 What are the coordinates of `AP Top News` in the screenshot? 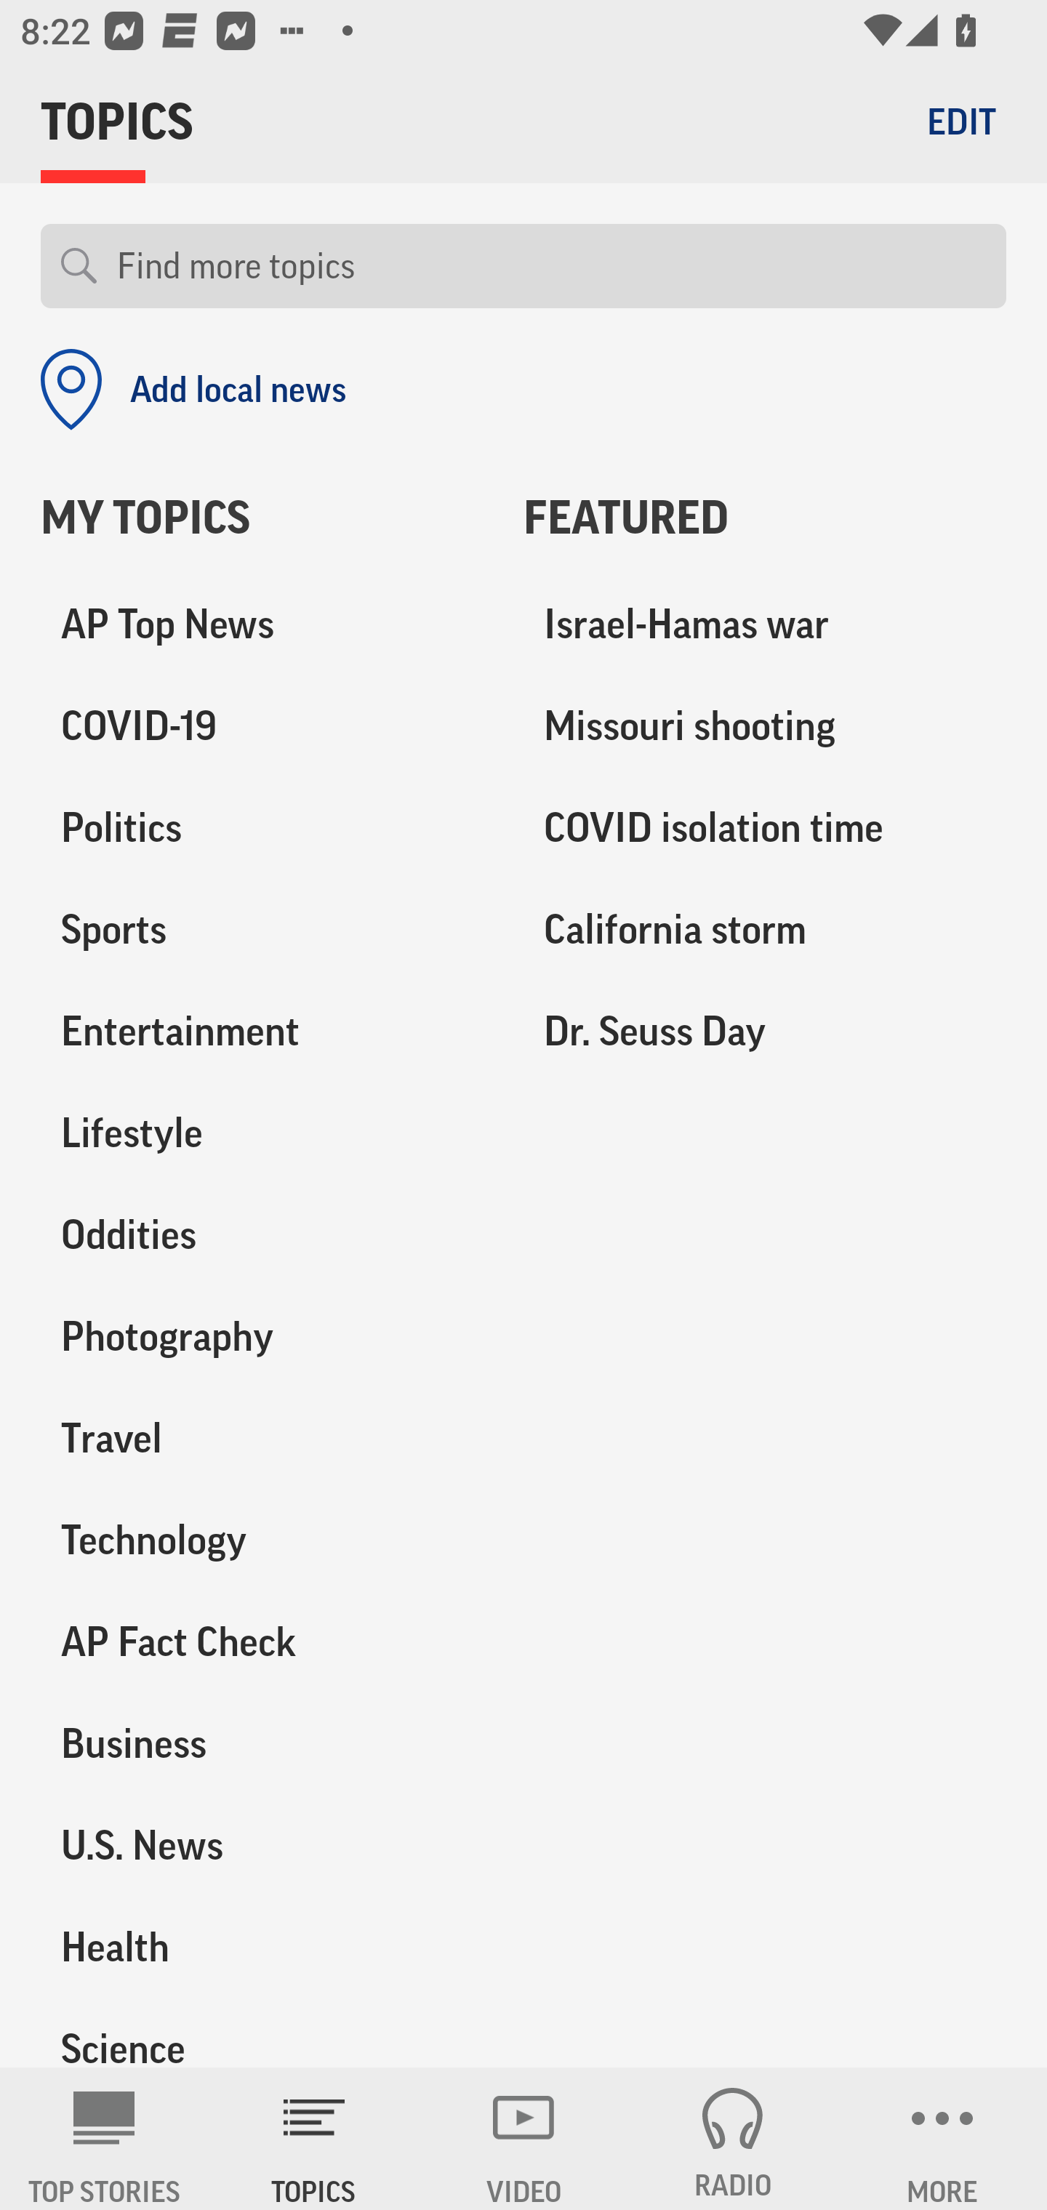 It's located at (262, 625).